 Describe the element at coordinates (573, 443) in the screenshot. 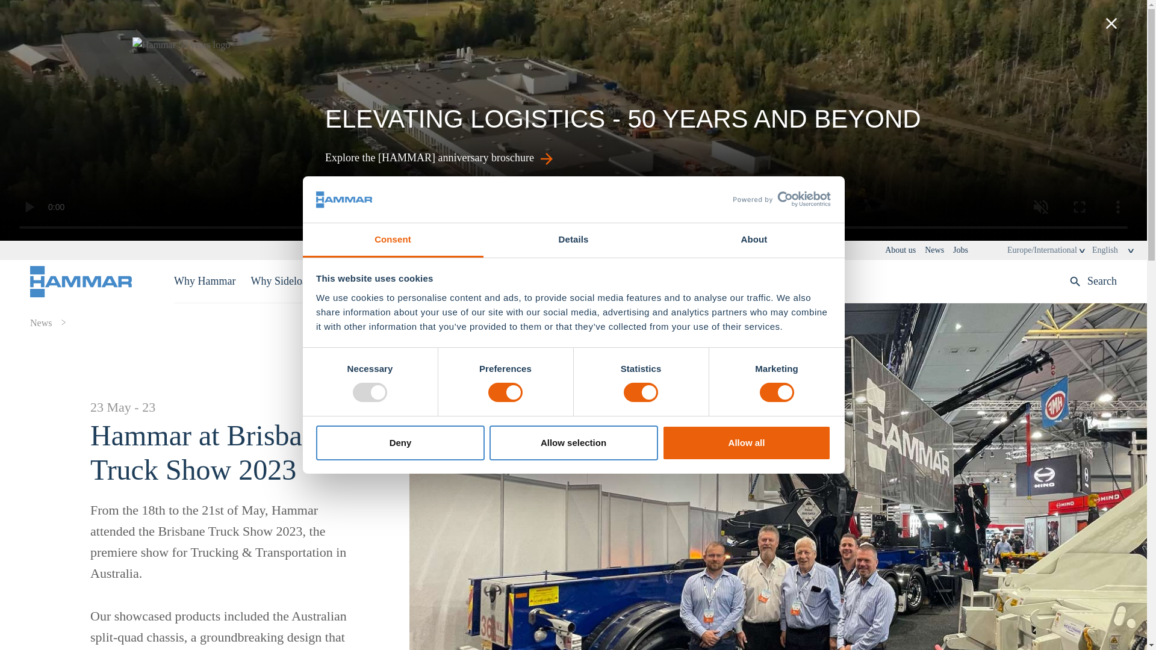

I see `Allow selection` at that location.